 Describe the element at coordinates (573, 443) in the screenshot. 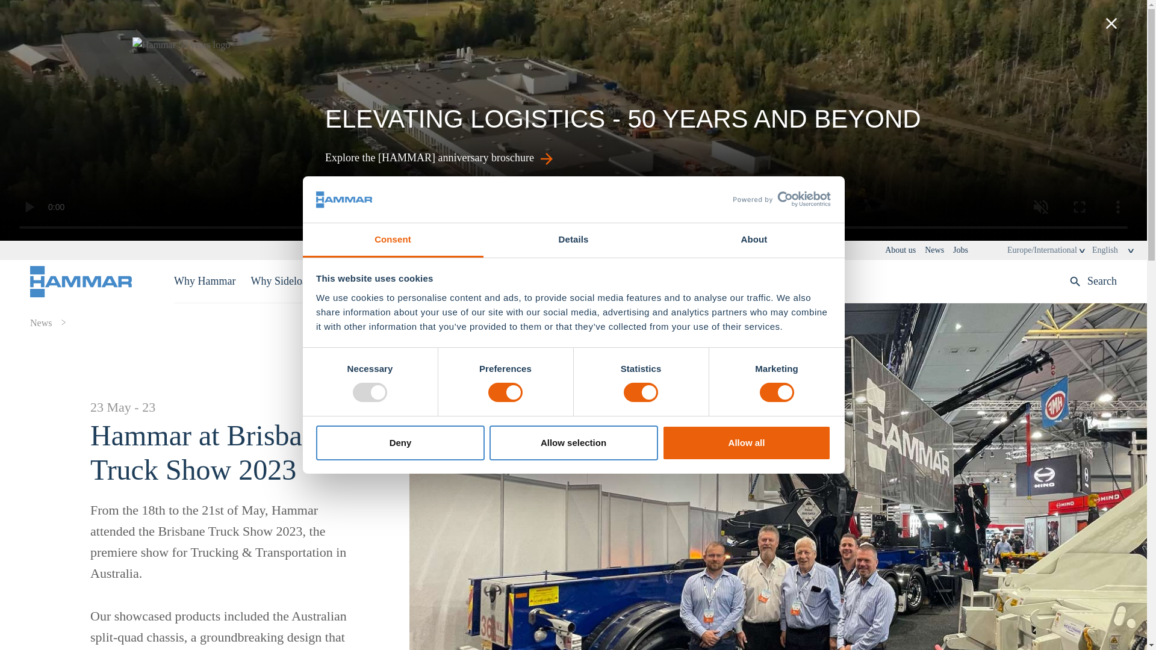

I see `Allow selection` at that location.